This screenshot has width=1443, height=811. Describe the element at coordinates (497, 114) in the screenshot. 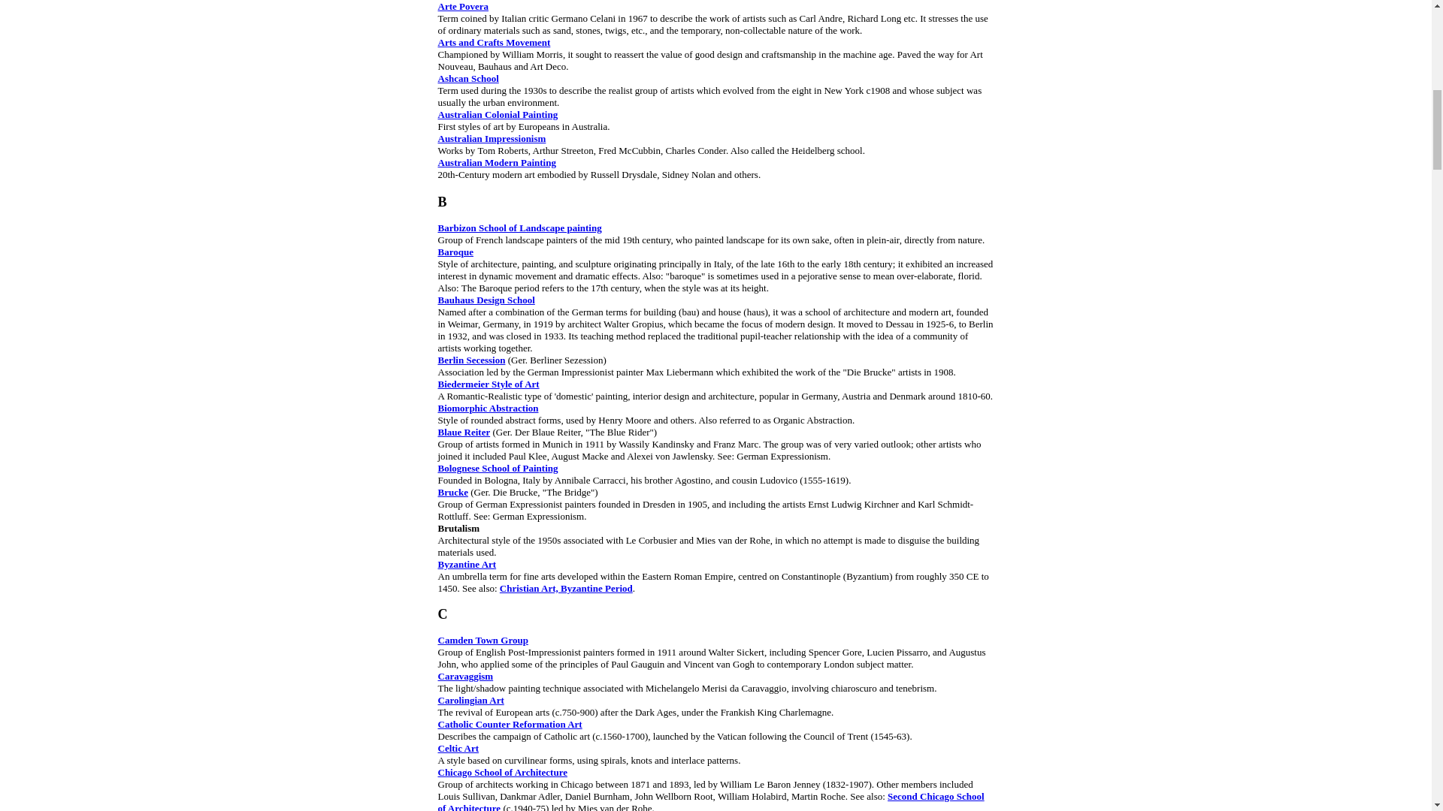

I see `Australian Colonial Painting` at that location.